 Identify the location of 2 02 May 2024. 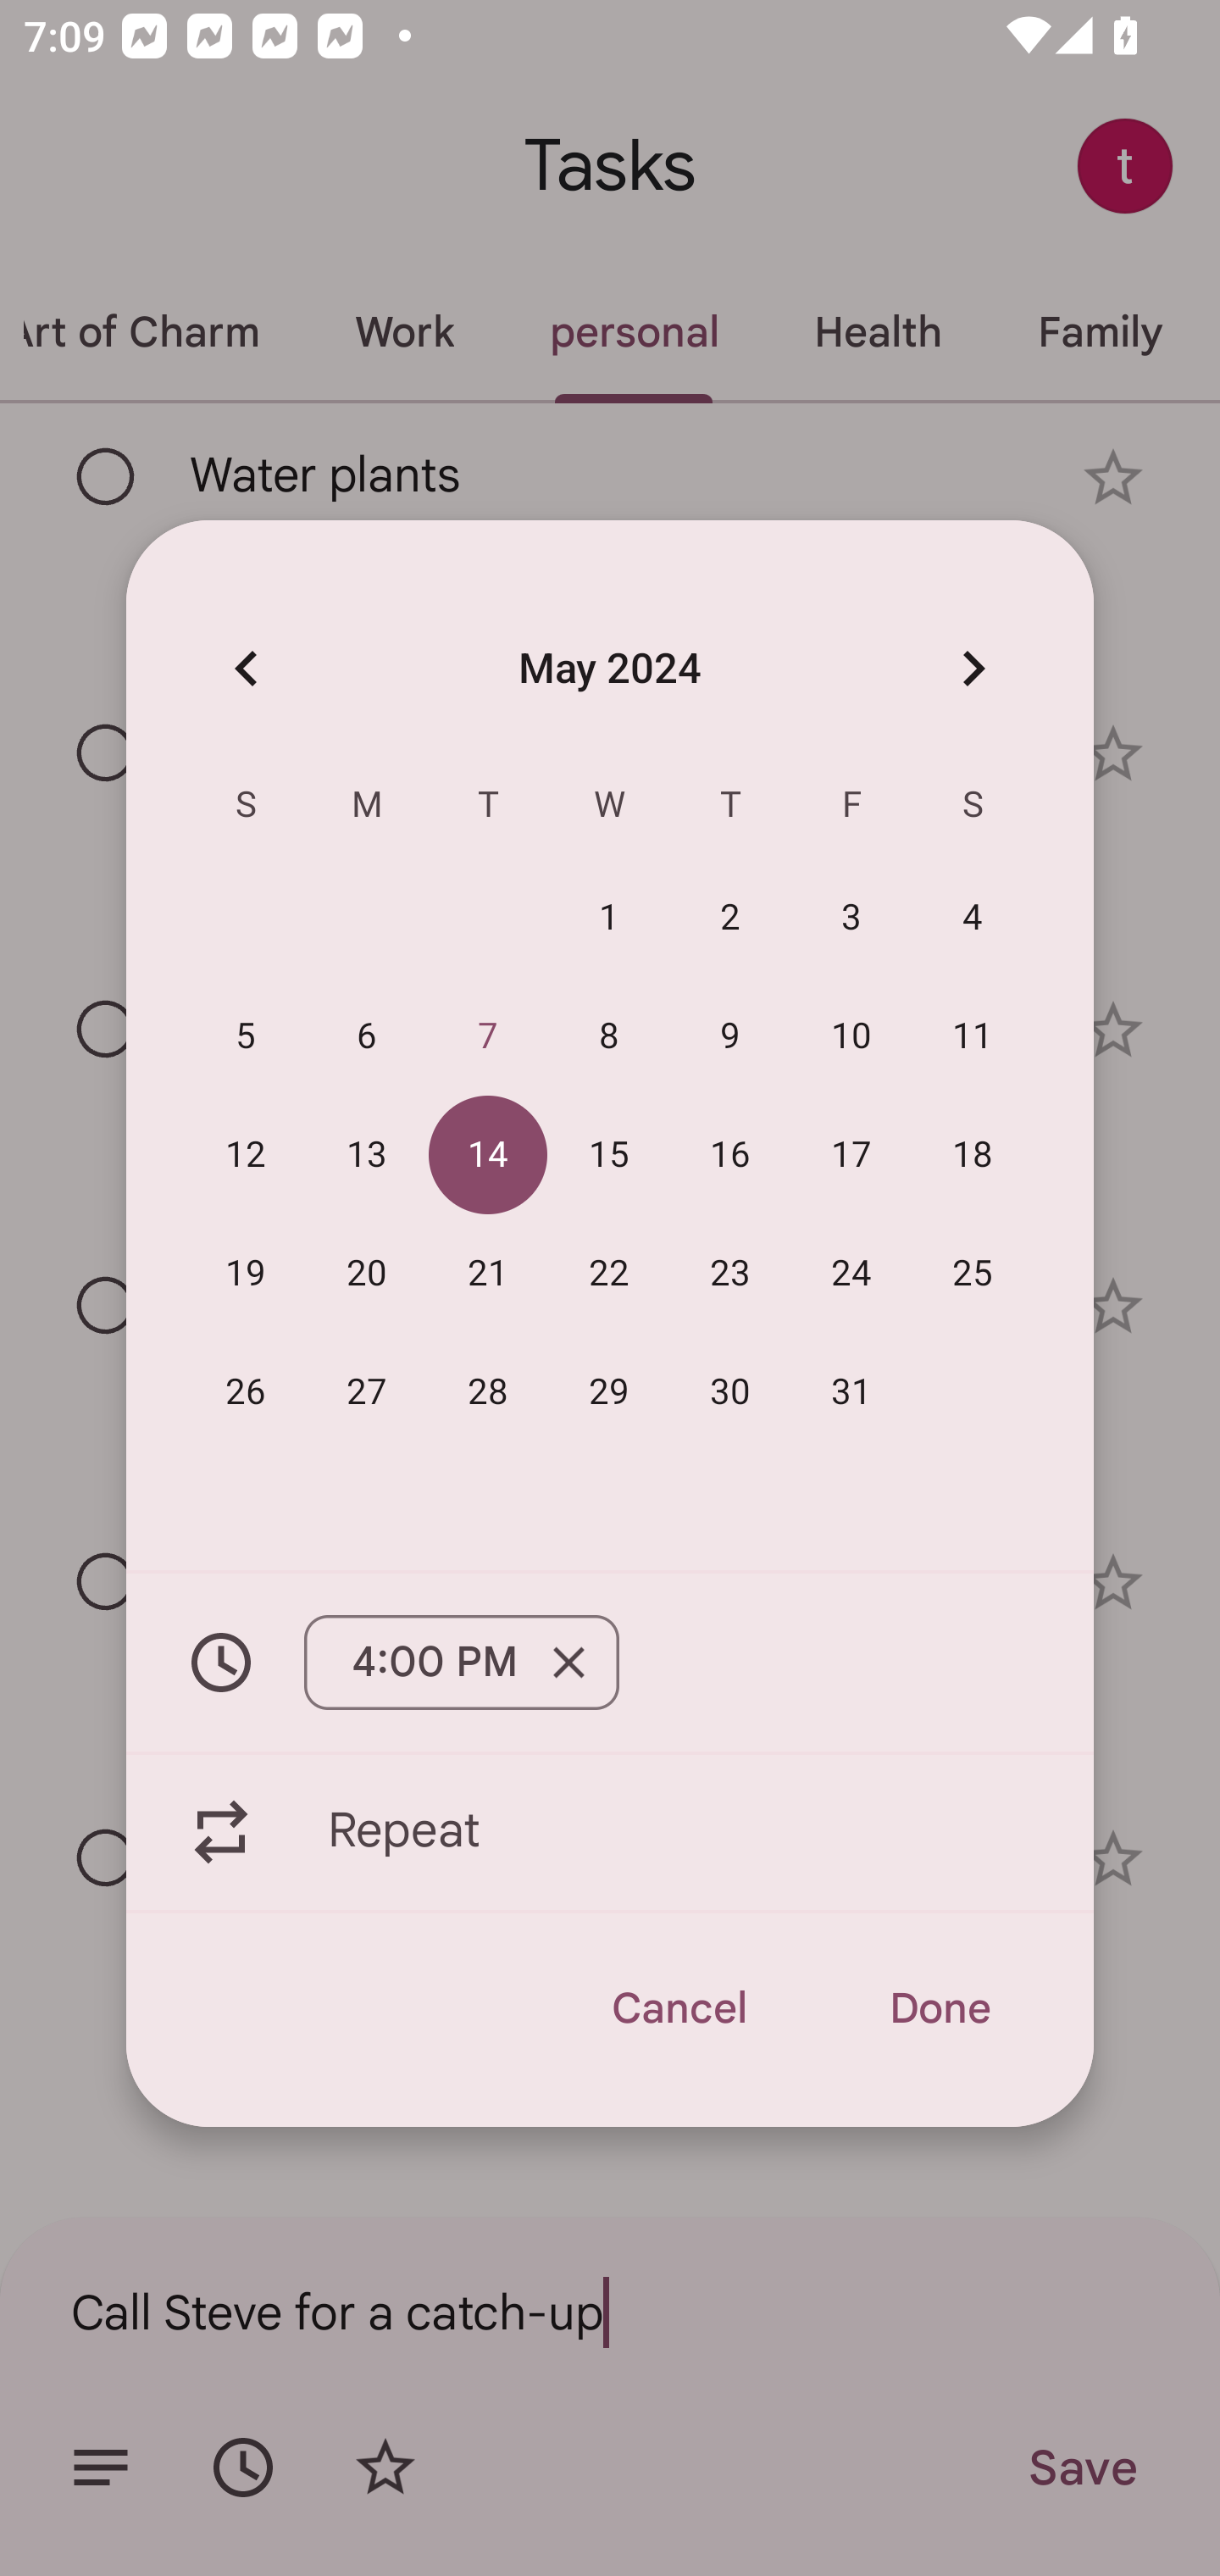
(730, 917).